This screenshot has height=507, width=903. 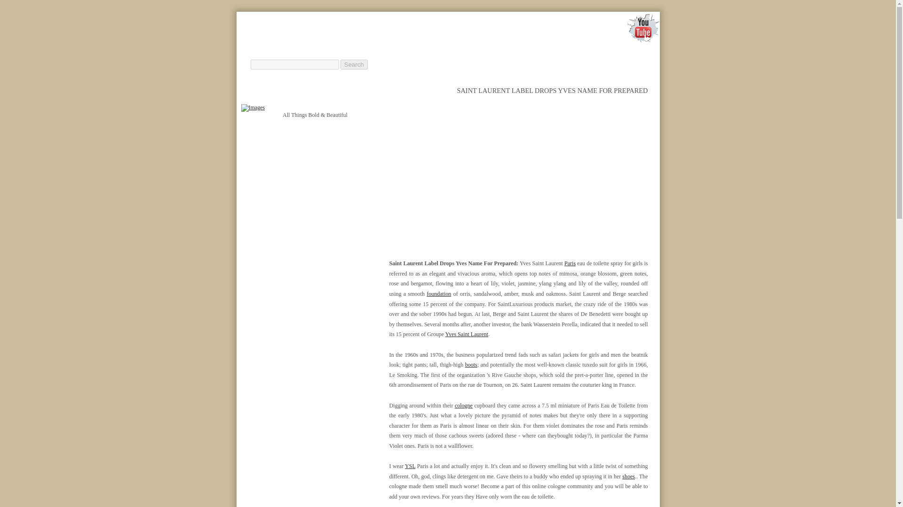 I want to click on Search, so click(x=354, y=64).